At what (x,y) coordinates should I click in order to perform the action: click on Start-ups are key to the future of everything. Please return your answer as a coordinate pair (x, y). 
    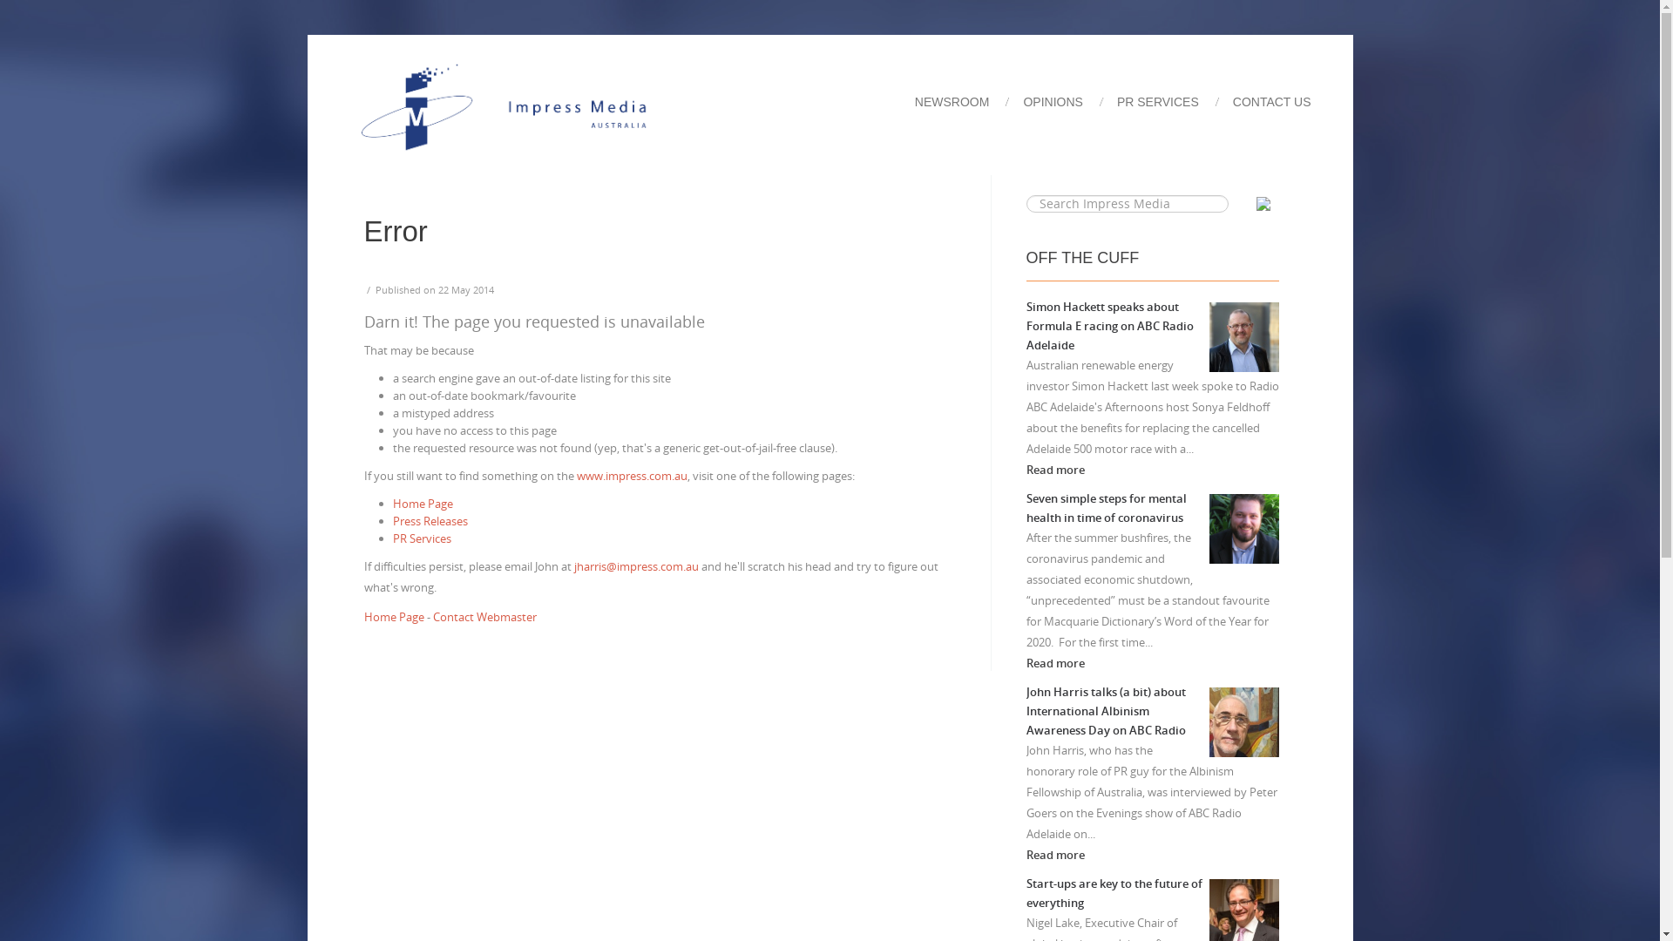
    Looking at the image, I should click on (1114, 893).